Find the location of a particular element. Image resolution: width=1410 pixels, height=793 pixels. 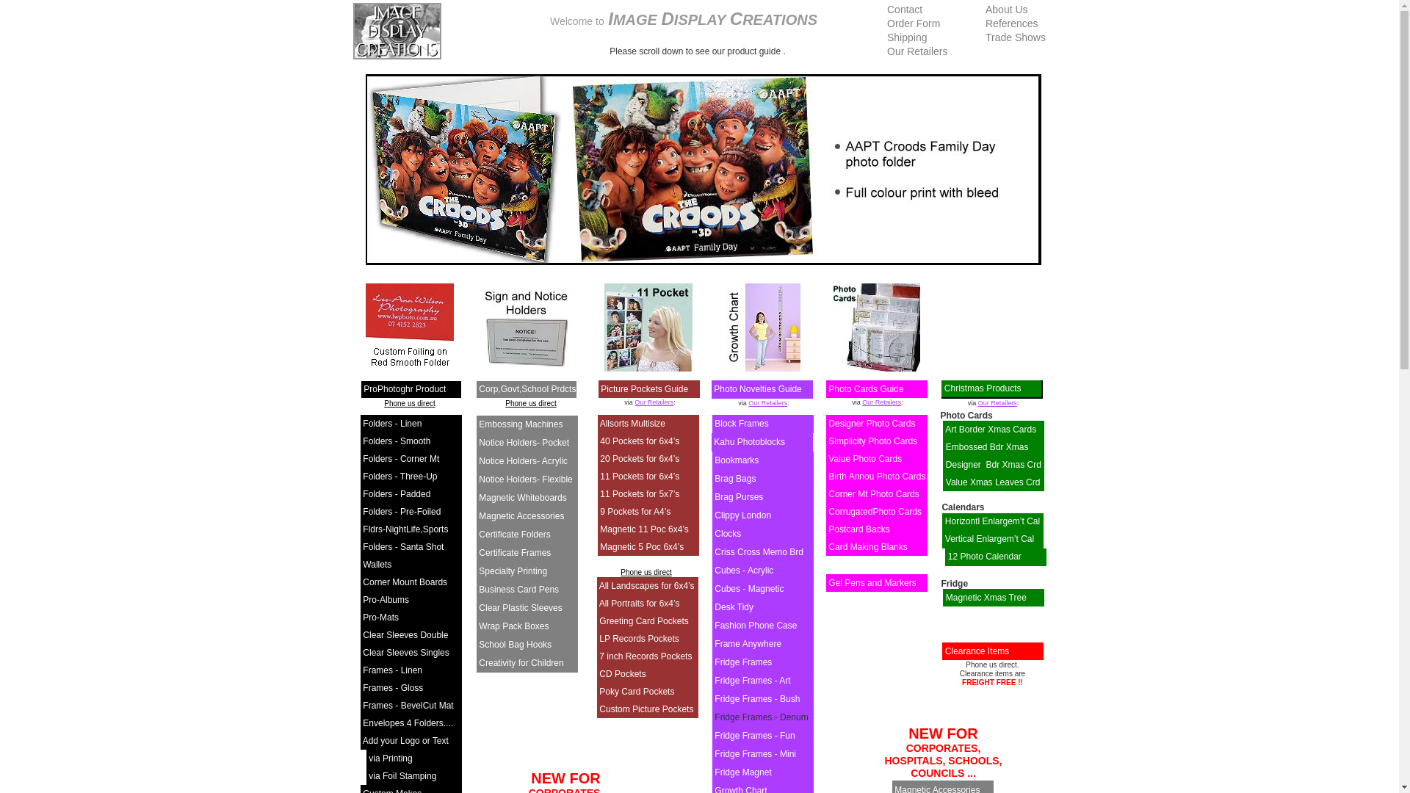

Trade Shows is located at coordinates (1016, 37).